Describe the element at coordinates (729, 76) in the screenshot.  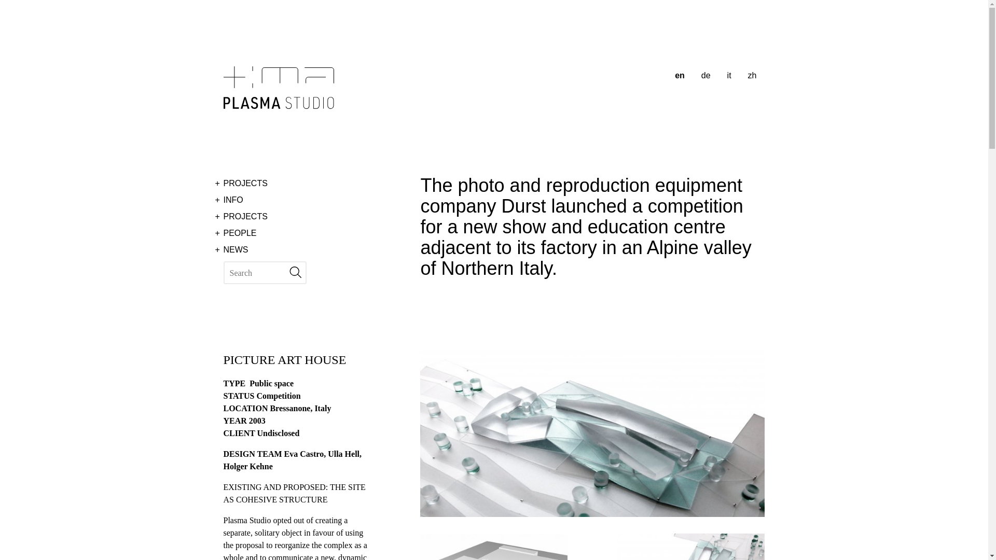
I see `it` at that location.